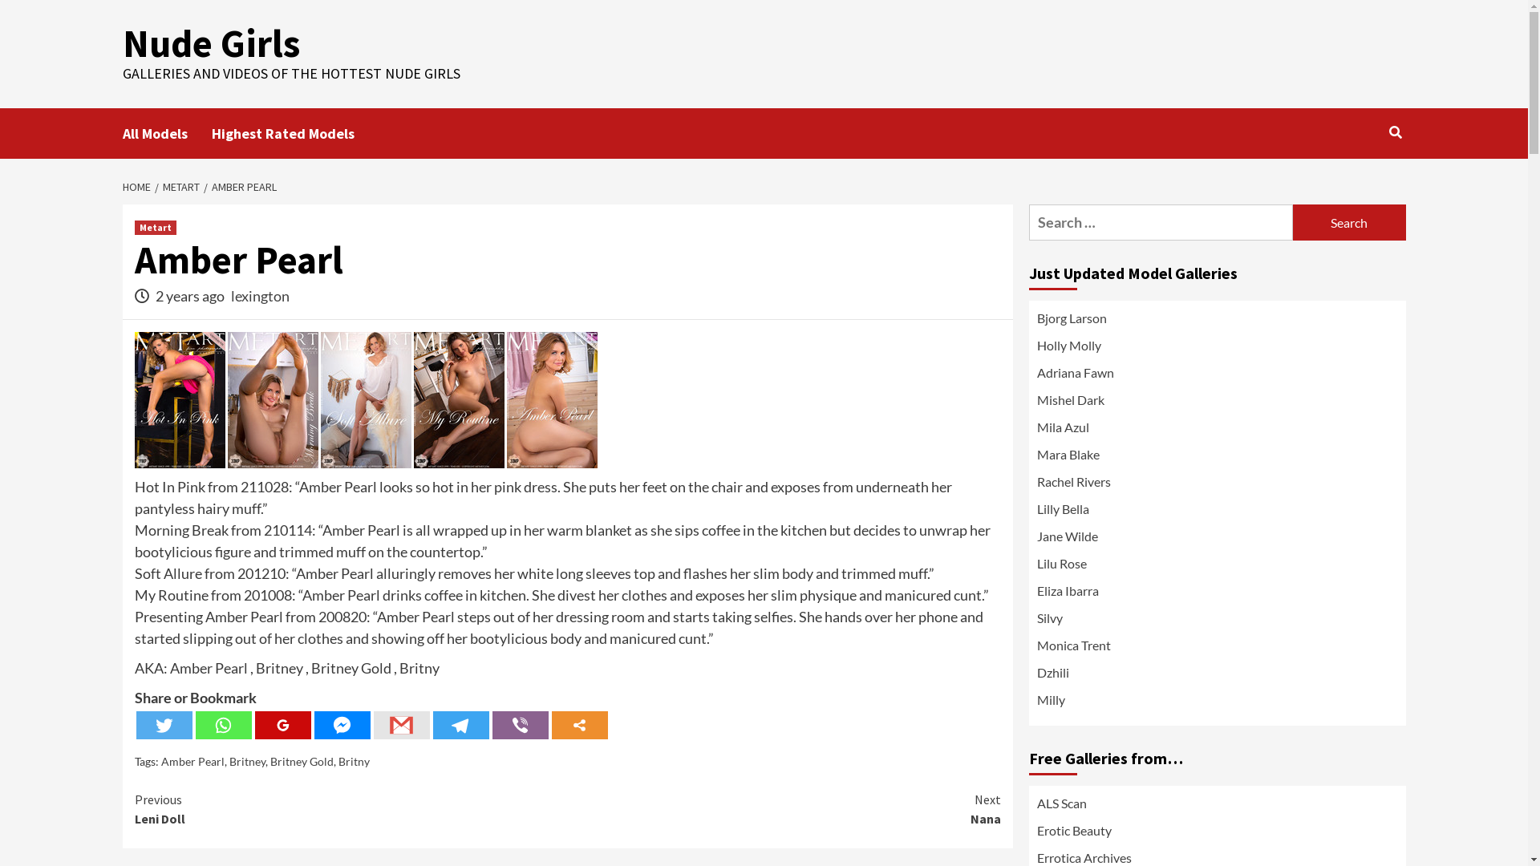 Image resolution: width=1540 pixels, height=866 pixels. What do you see at coordinates (342, 725) in the screenshot?
I see `Facebook Messenger` at bounding box center [342, 725].